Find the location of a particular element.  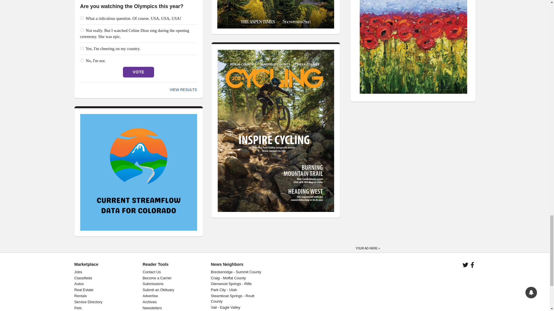

1551 is located at coordinates (82, 60).